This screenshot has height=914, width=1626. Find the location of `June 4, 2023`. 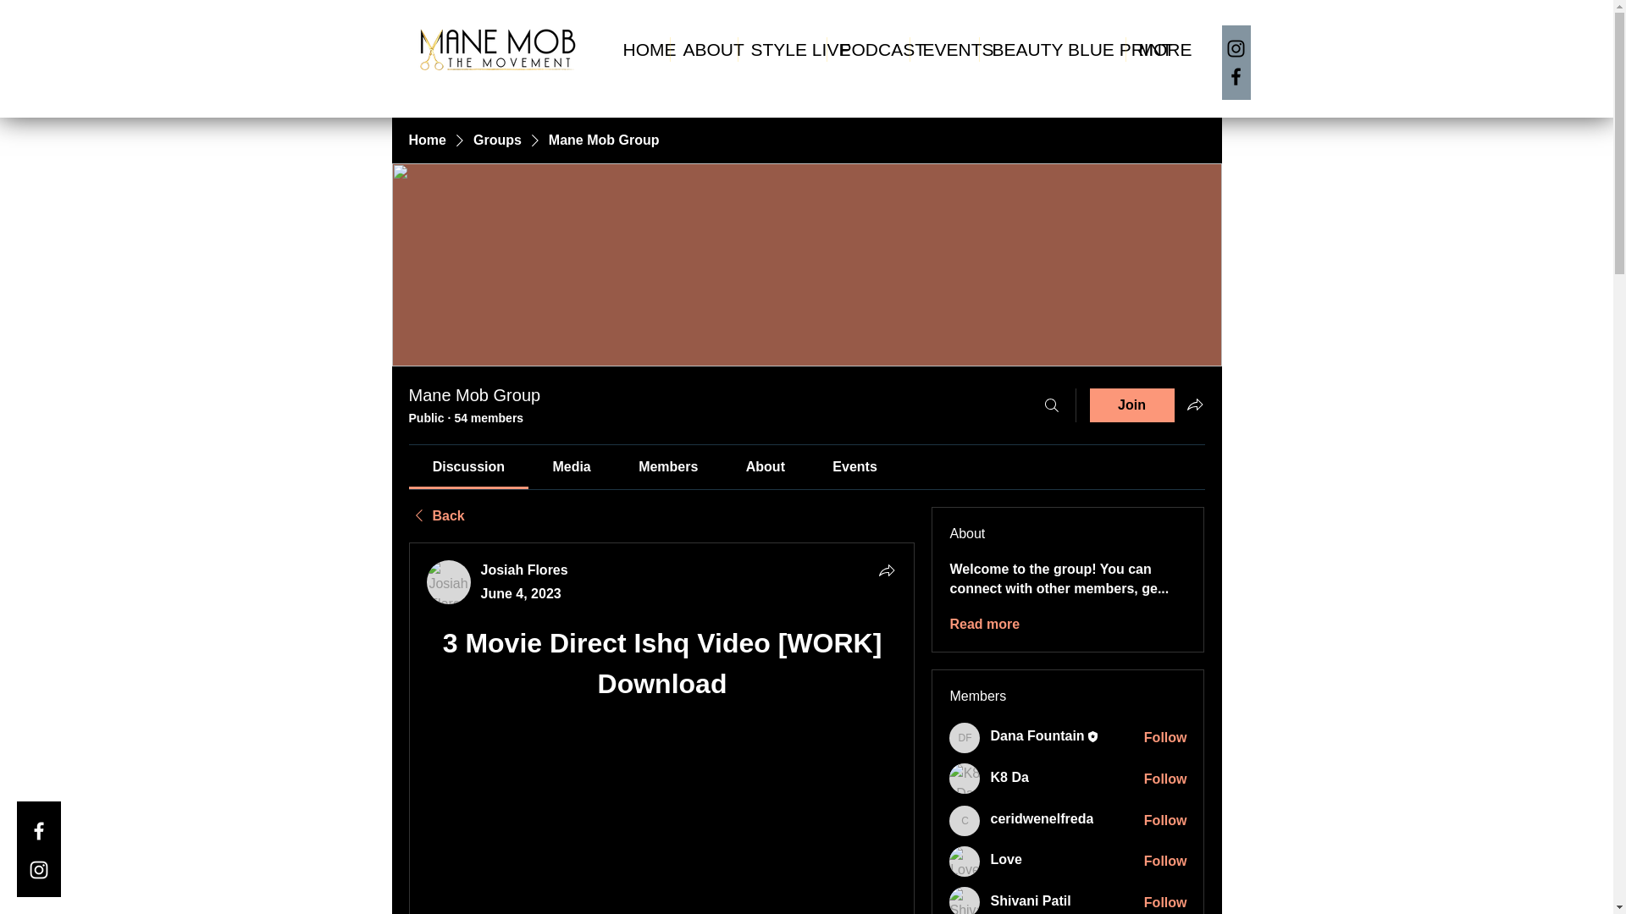

June 4, 2023 is located at coordinates (521, 593).